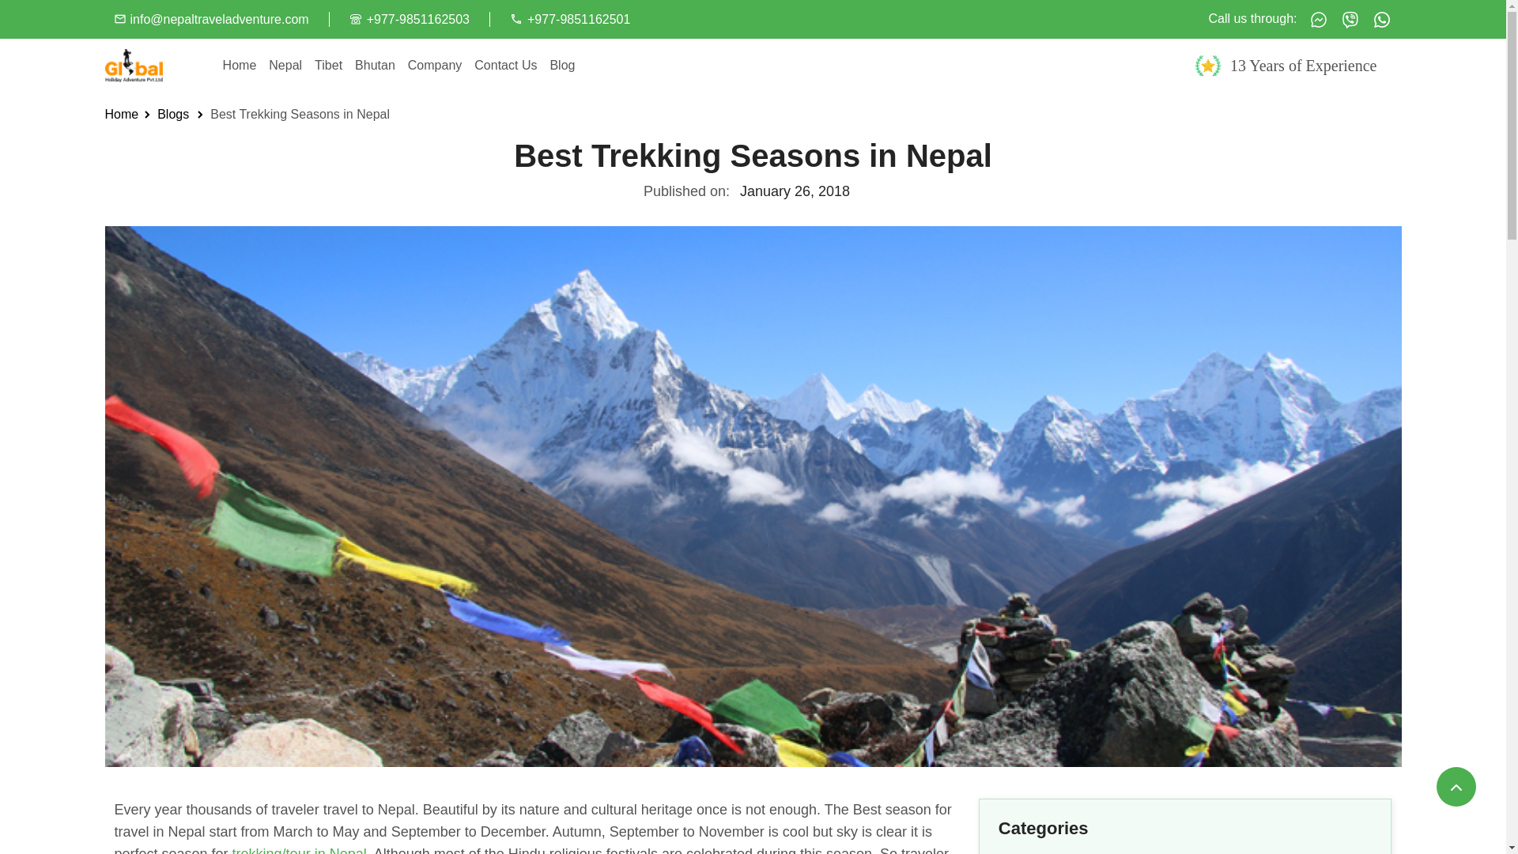 The image size is (1518, 854). I want to click on Bhutan, so click(375, 65).